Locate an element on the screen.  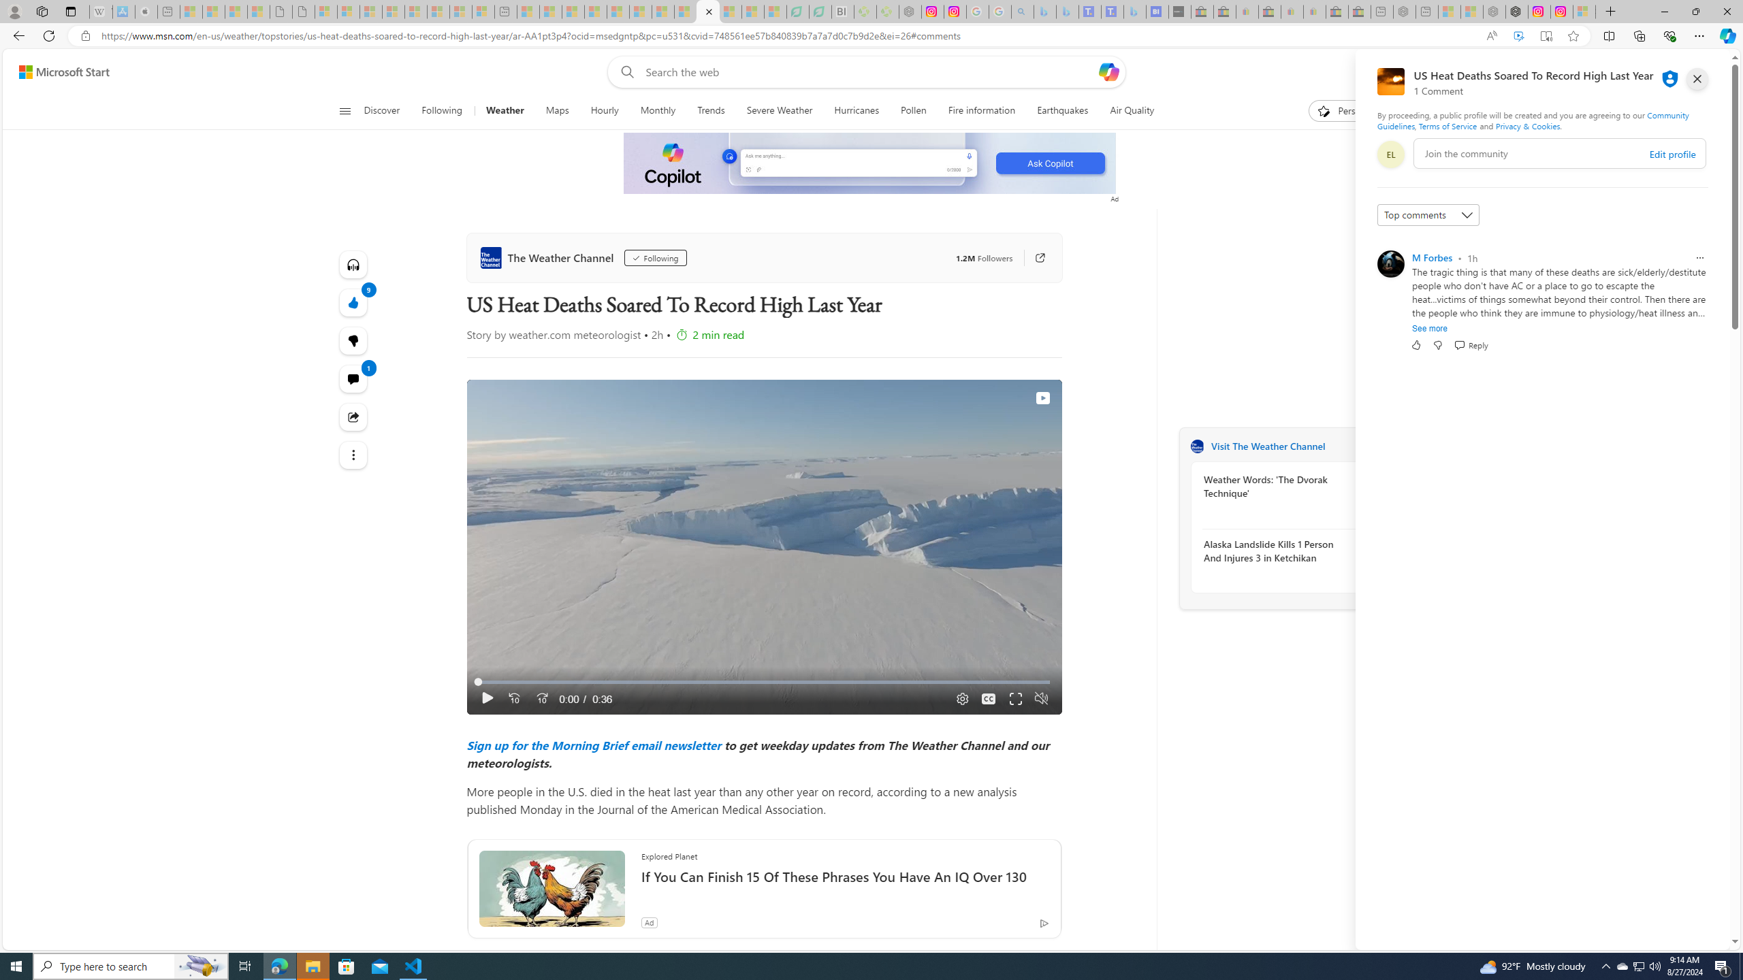
Weather is located at coordinates (505, 111).